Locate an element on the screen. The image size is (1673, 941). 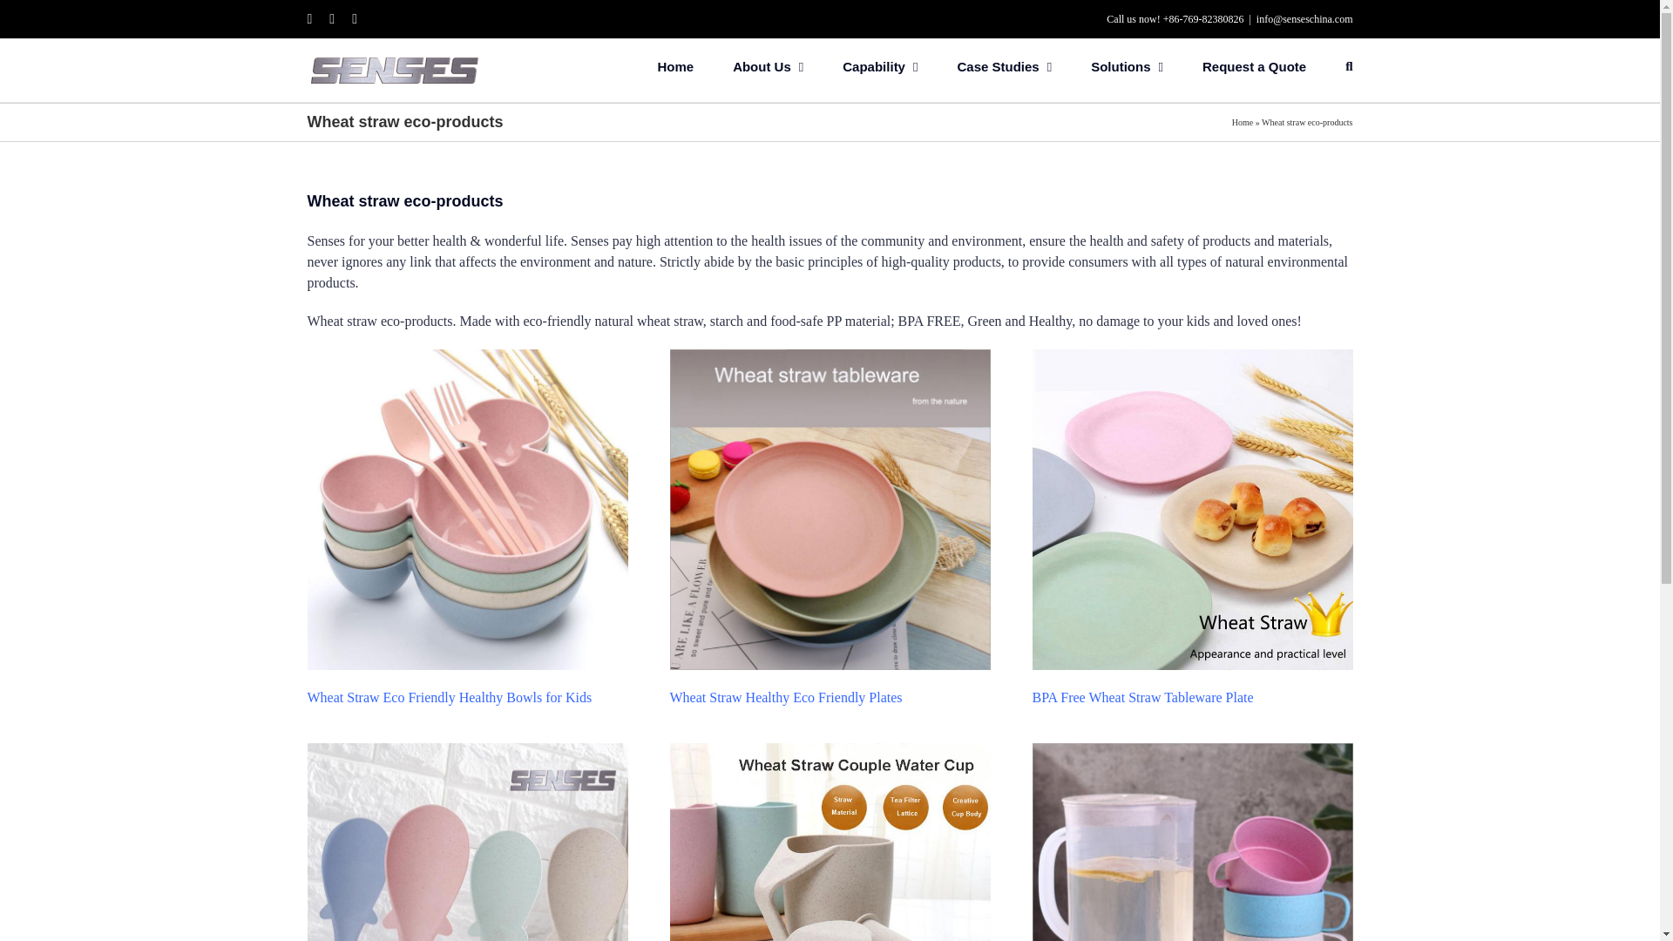
About Us is located at coordinates (767, 64).